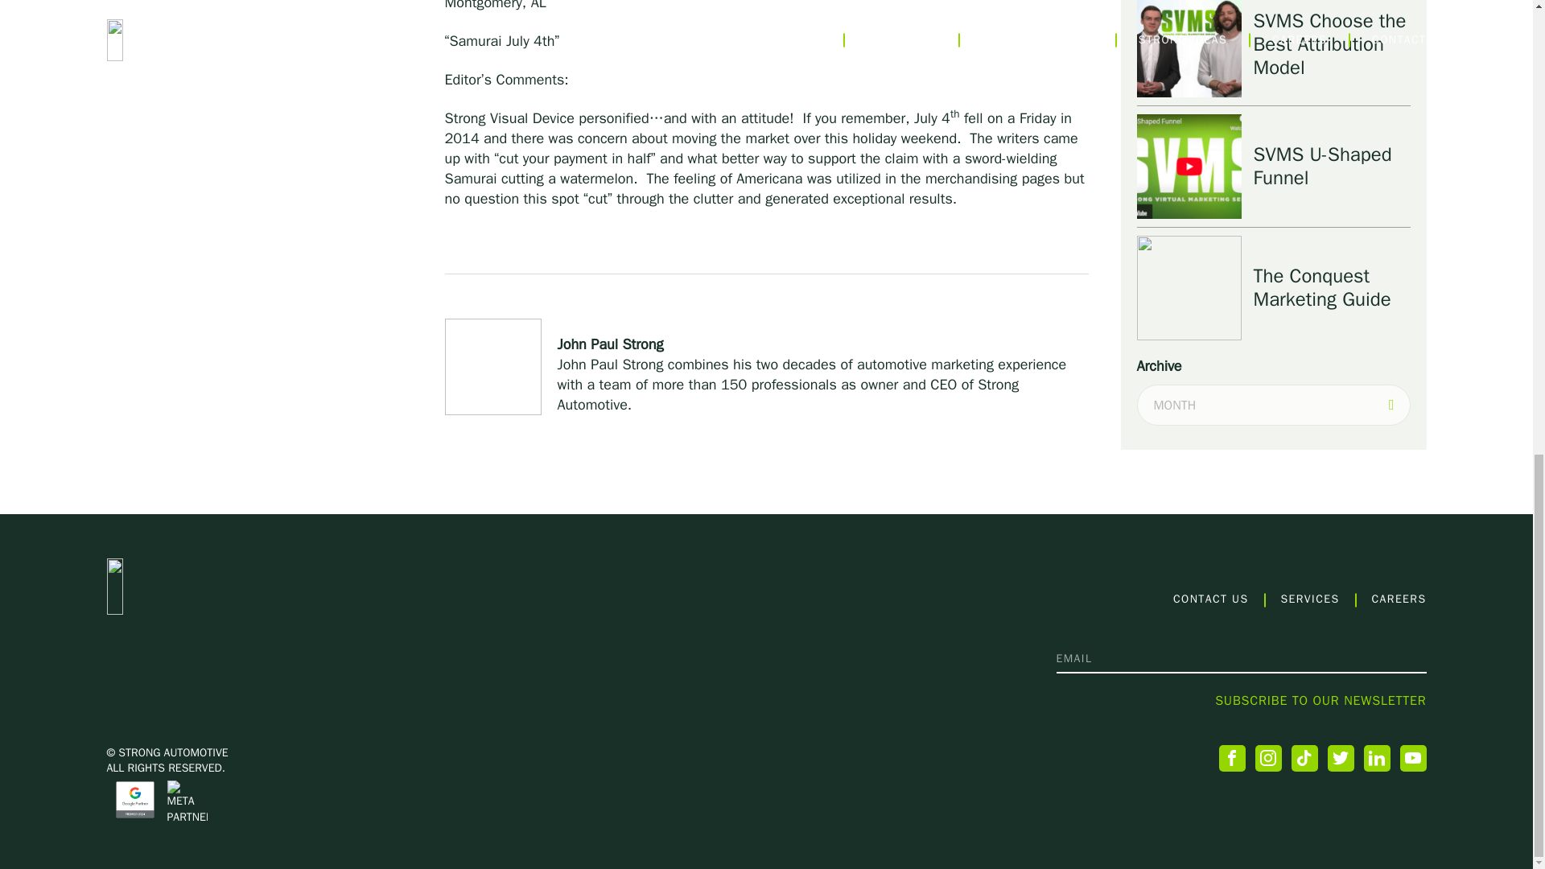  What do you see at coordinates (134, 800) in the screenshot?
I see `Google Premier Partner` at bounding box center [134, 800].